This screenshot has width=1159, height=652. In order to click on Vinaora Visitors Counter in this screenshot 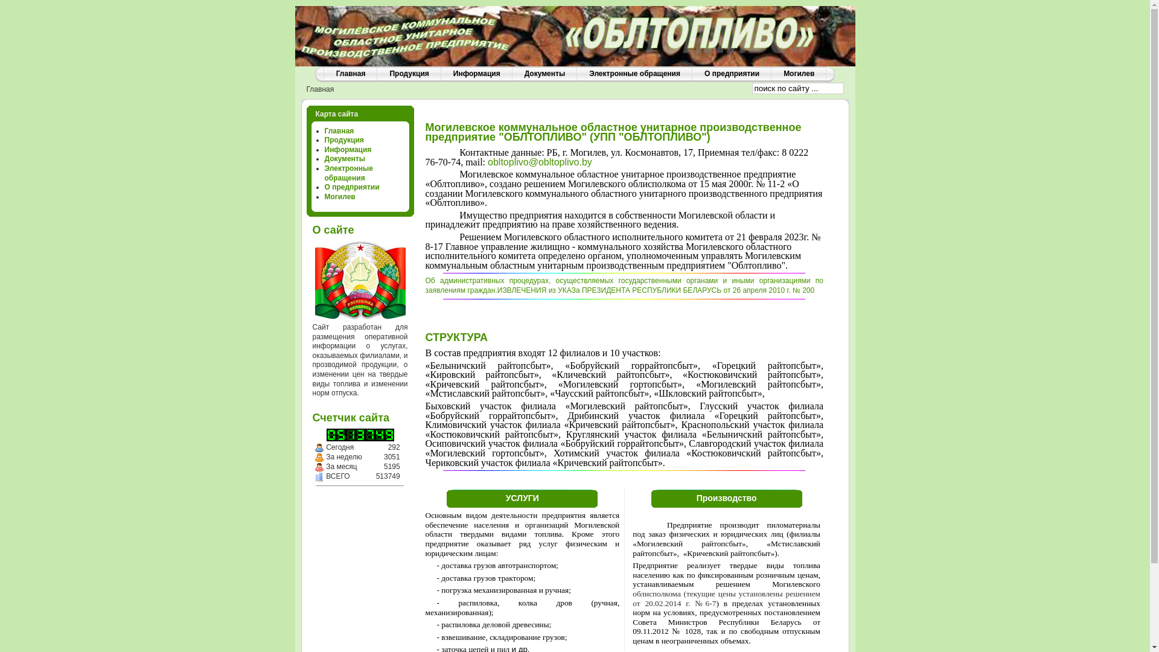, I will do `click(340, 435)`.